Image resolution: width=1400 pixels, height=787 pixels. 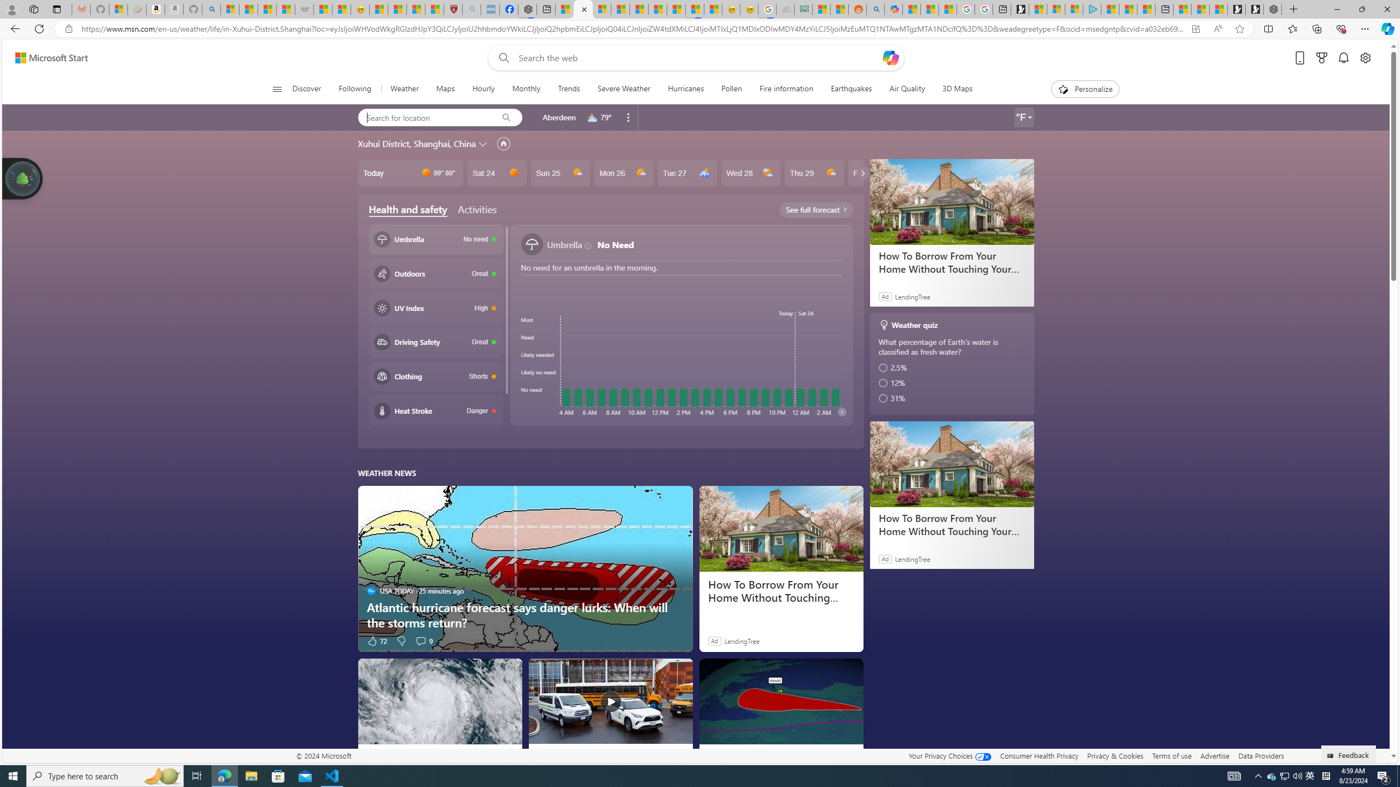 I want to click on Heat stroke Danger, so click(x=436, y=411).